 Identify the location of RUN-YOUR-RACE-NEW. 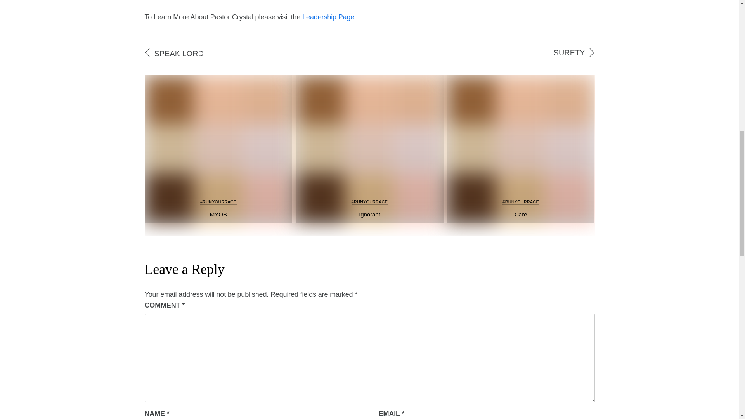
(369, 149).